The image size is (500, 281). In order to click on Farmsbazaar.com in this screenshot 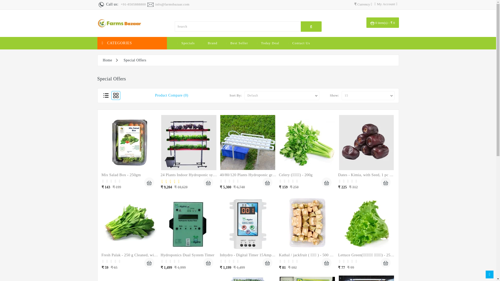, I will do `click(119, 23)`.